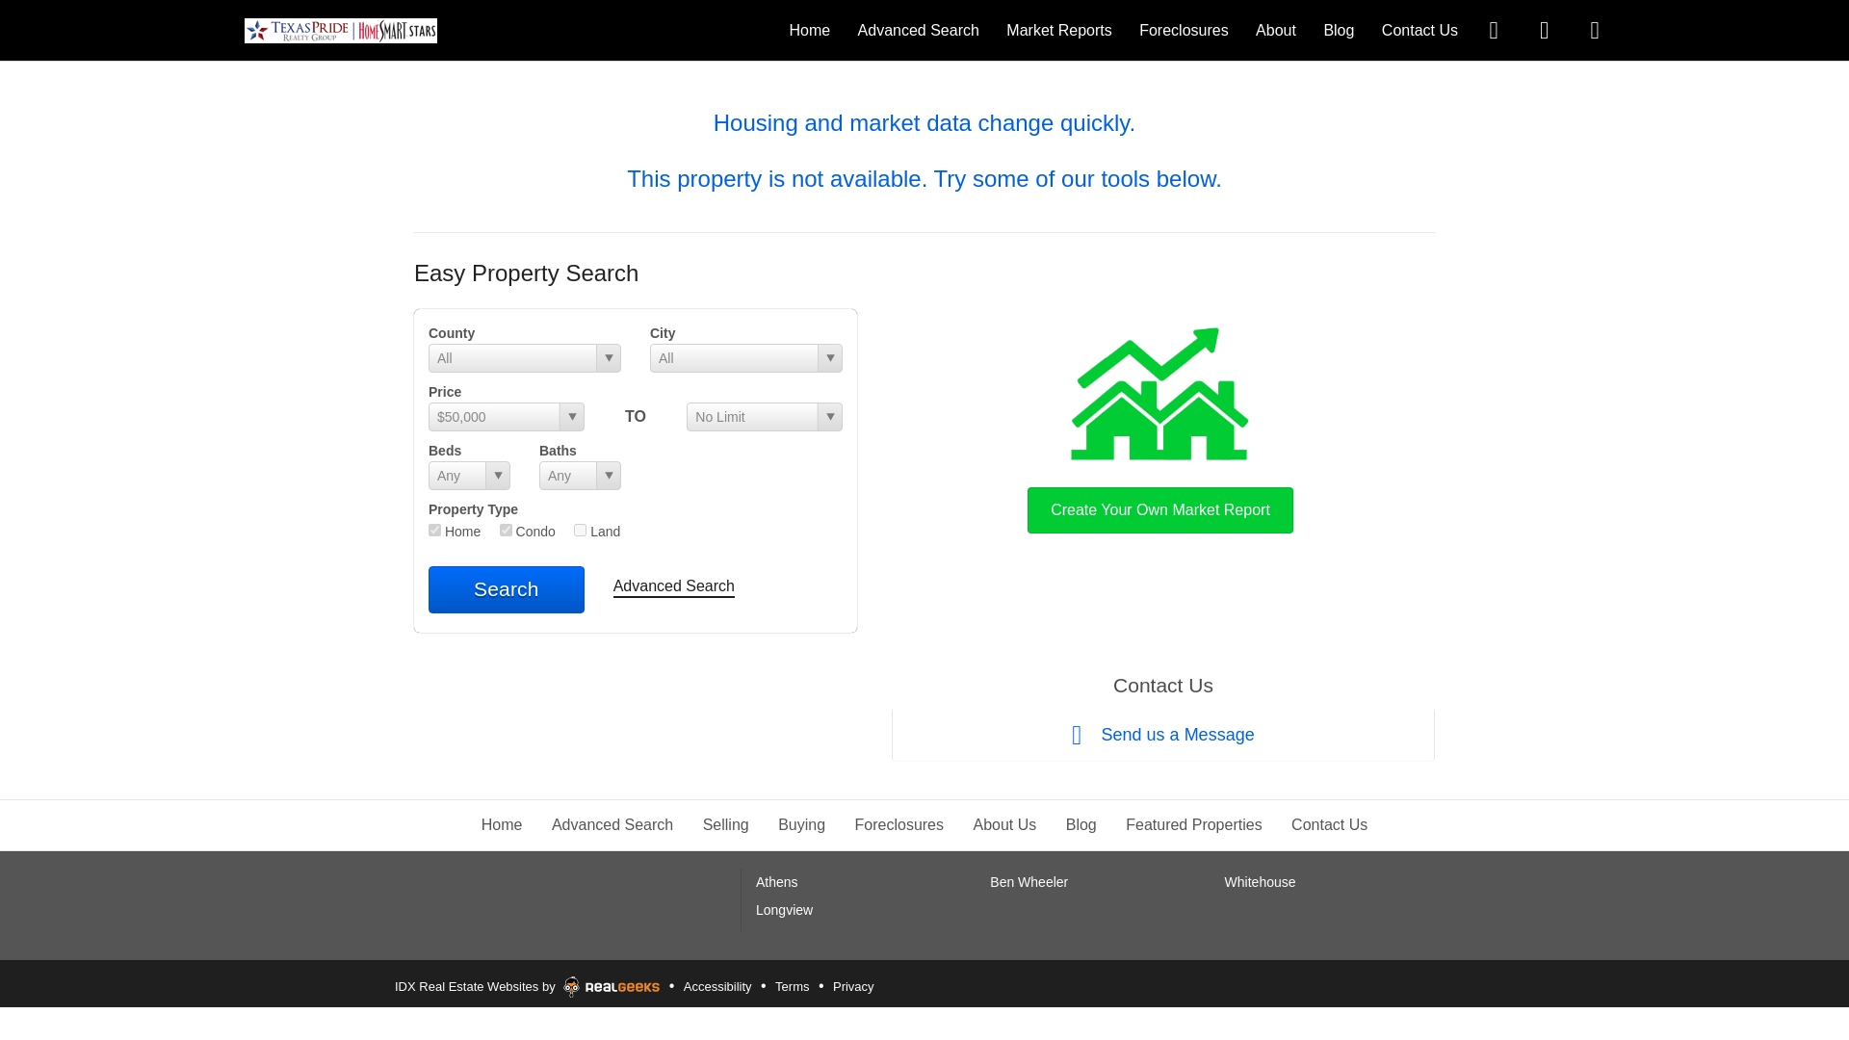 This screenshot has width=1849, height=1040. I want to click on Selling, so click(725, 824).